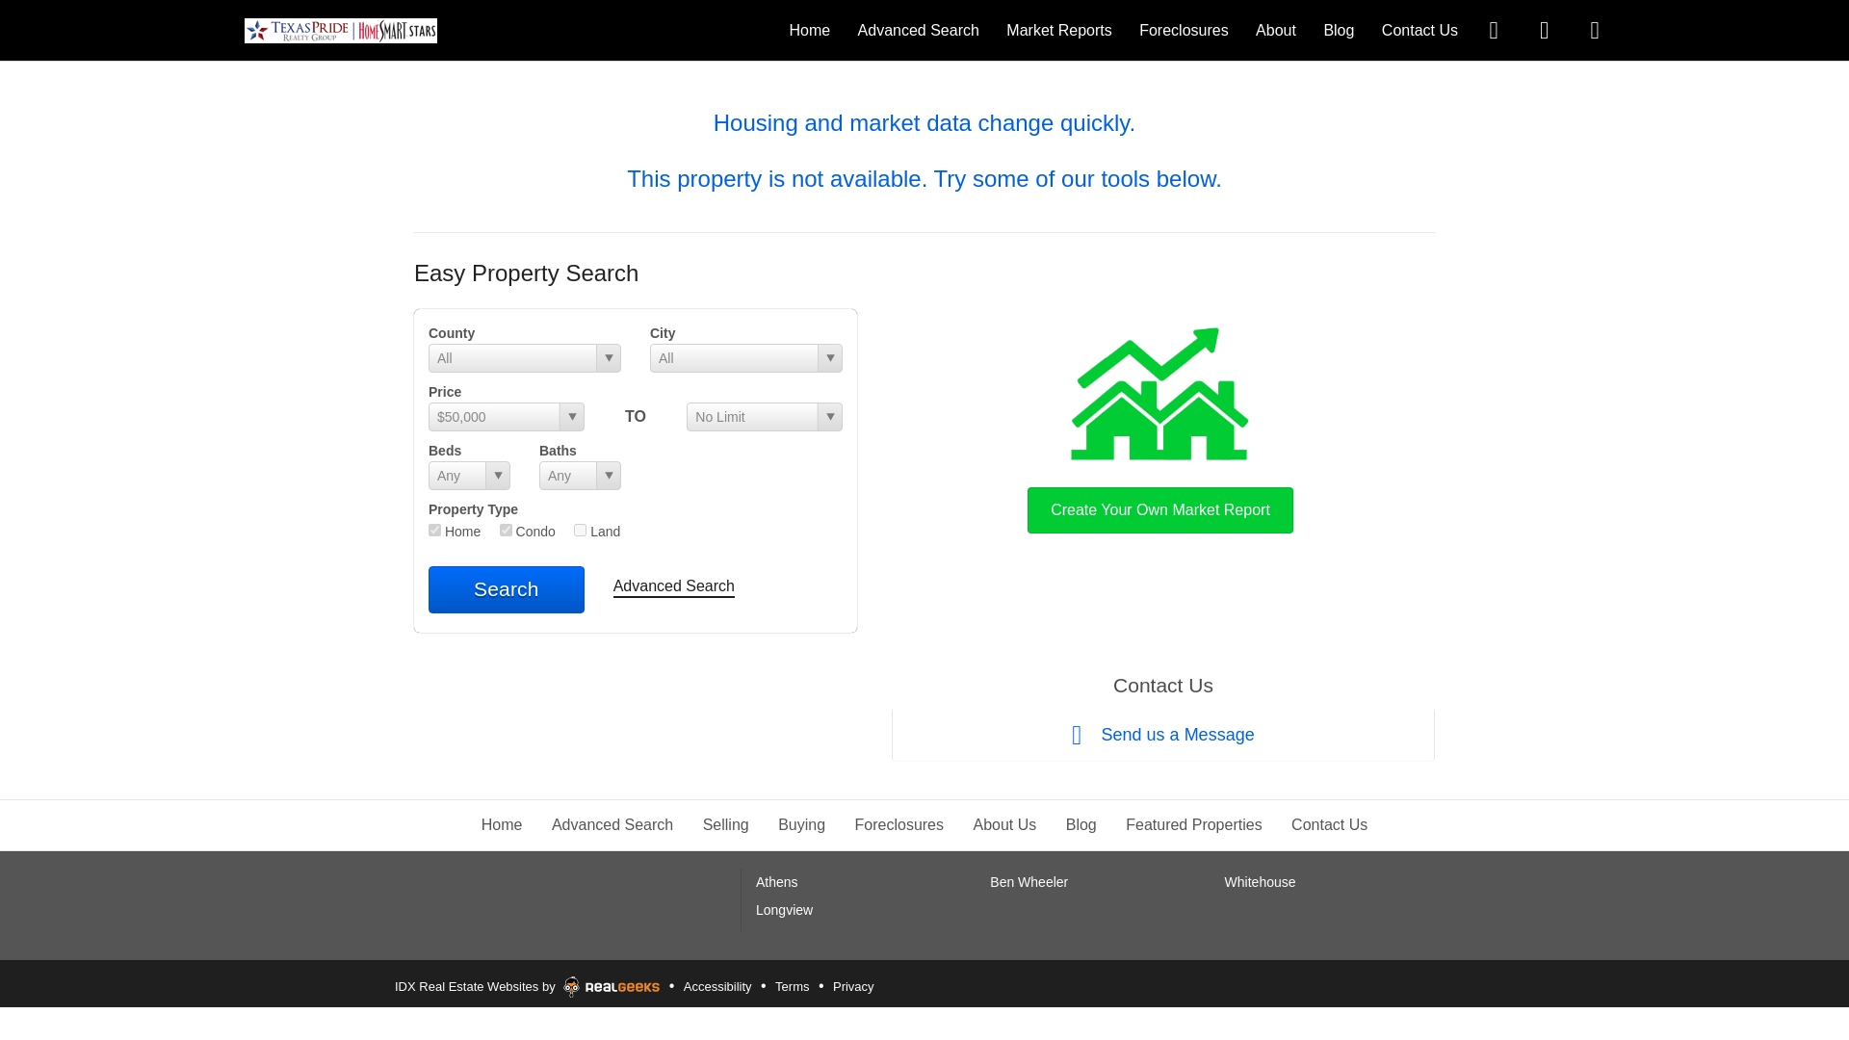 This screenshot has width=1849, height=1040. I want to click on Selling, so click(725, 824).